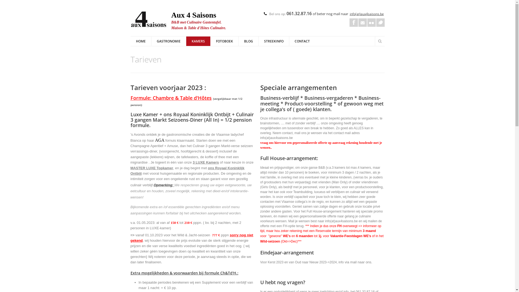  What do you see at coordinates (363, 23) in the screenshot?
I see `Mail` at bounding box center [363, 23].